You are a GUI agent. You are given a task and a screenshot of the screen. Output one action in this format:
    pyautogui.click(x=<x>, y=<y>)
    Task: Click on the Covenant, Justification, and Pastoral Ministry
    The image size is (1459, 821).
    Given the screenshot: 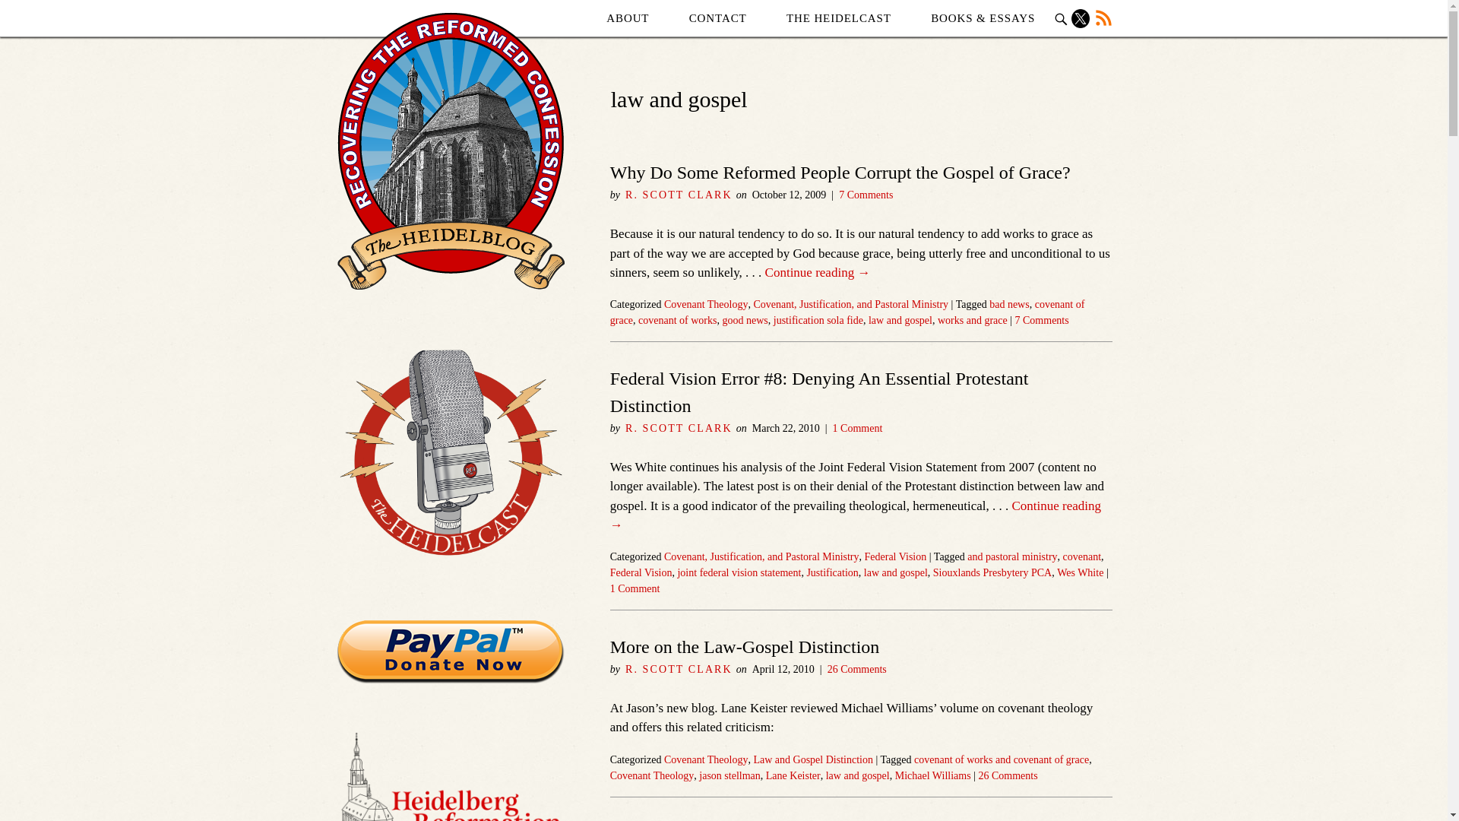 What is the action you would take?
    pyautogui.click(x=761, y=556)
    